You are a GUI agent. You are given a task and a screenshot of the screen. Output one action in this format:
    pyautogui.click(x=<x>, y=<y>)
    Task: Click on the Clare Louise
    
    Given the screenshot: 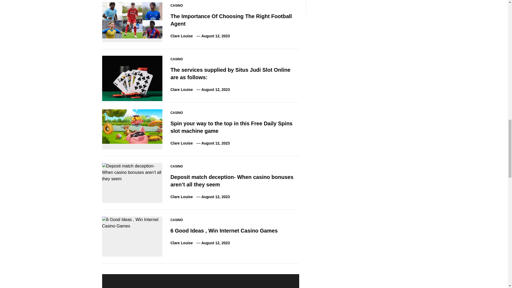 What is the action you would take?
    pyautogui.click(x=182, y=143)
    